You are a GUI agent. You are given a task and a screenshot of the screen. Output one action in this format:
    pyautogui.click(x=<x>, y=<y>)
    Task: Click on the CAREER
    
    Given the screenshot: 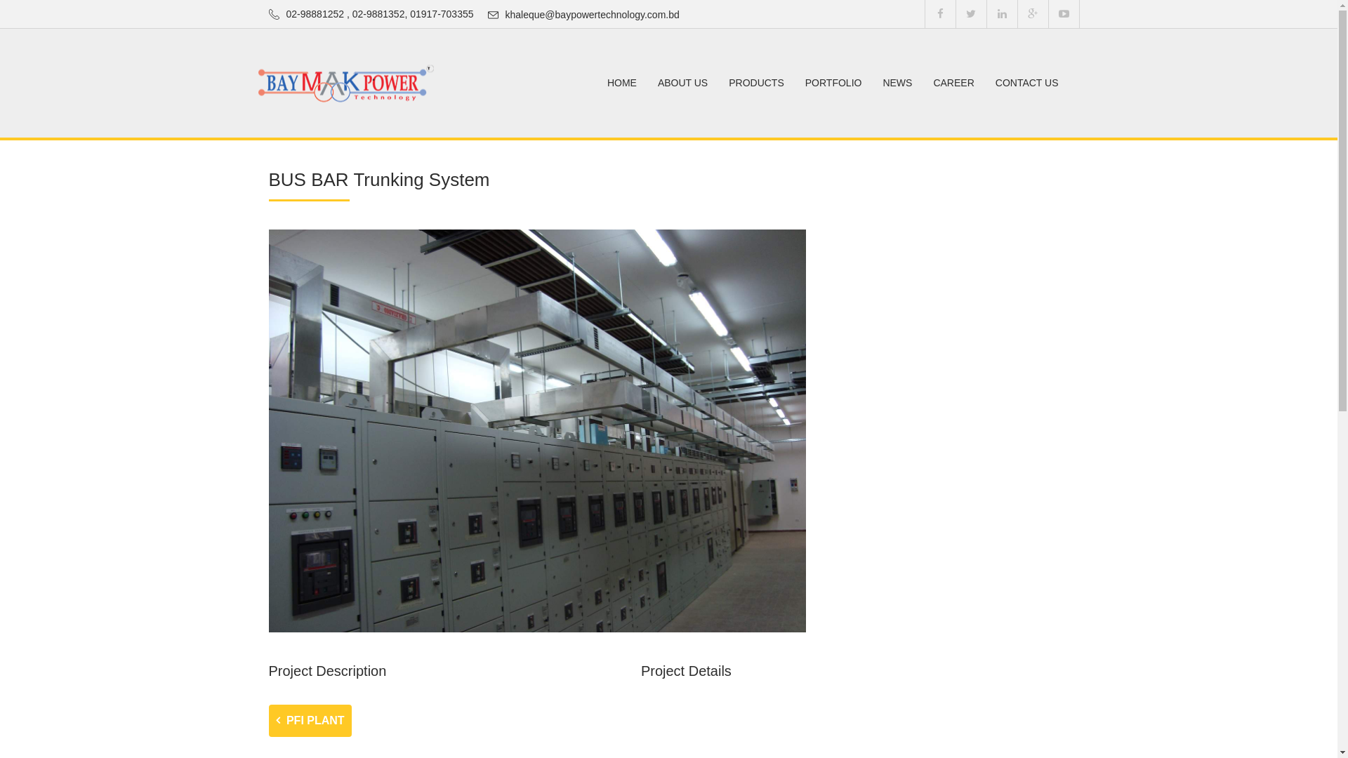 What is the action you would take?
    pyautogui.click(x=953, y=83)
    